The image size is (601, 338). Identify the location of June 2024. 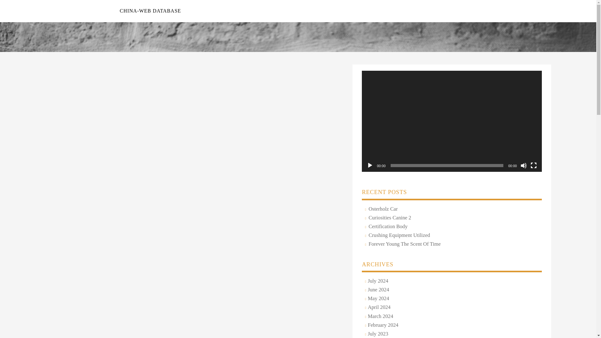
(378, 290).